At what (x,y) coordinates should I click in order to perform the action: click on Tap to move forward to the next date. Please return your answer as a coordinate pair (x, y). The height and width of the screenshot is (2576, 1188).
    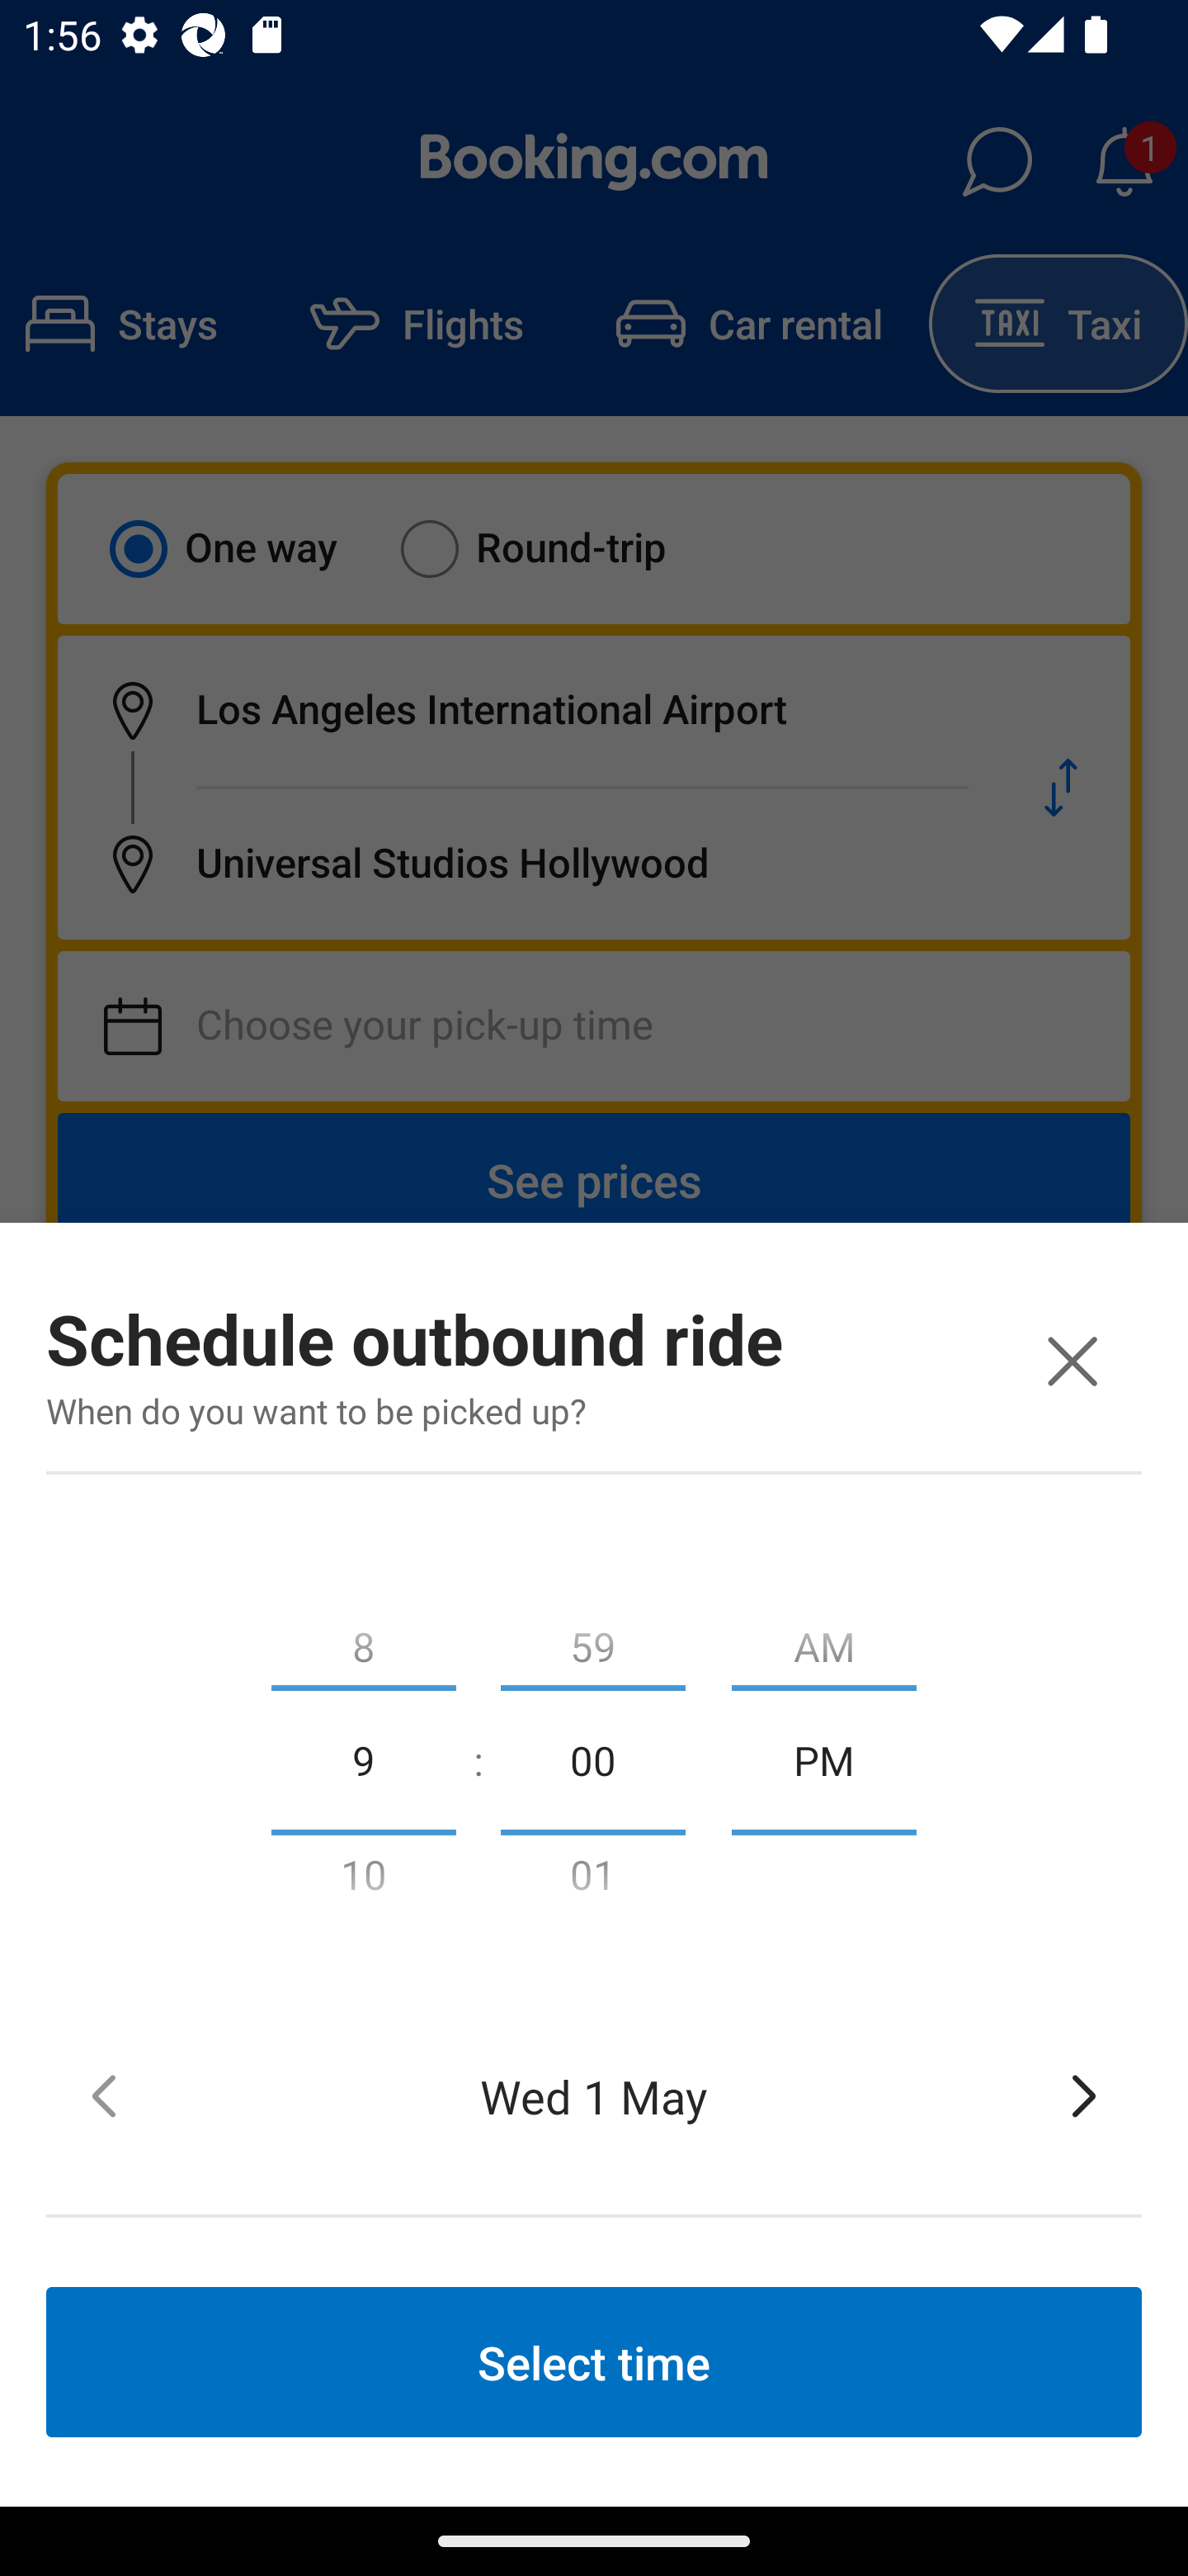
    Looking at the image, I should click on (1084, 2095).